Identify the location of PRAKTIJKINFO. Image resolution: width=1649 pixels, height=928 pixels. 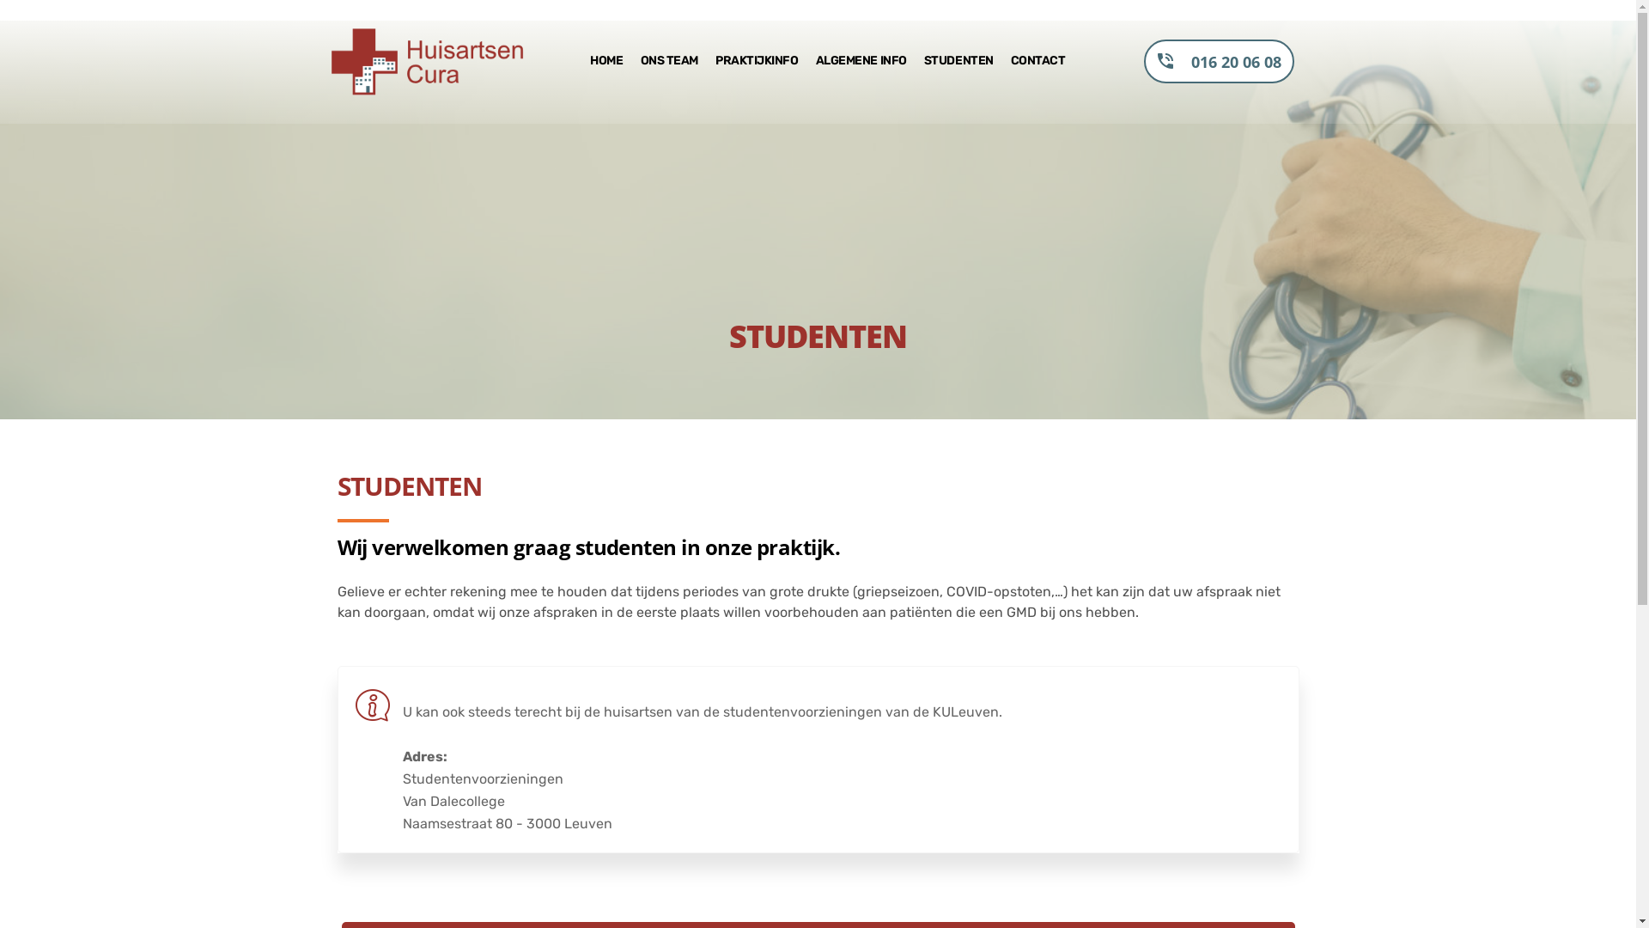
(758, 62).